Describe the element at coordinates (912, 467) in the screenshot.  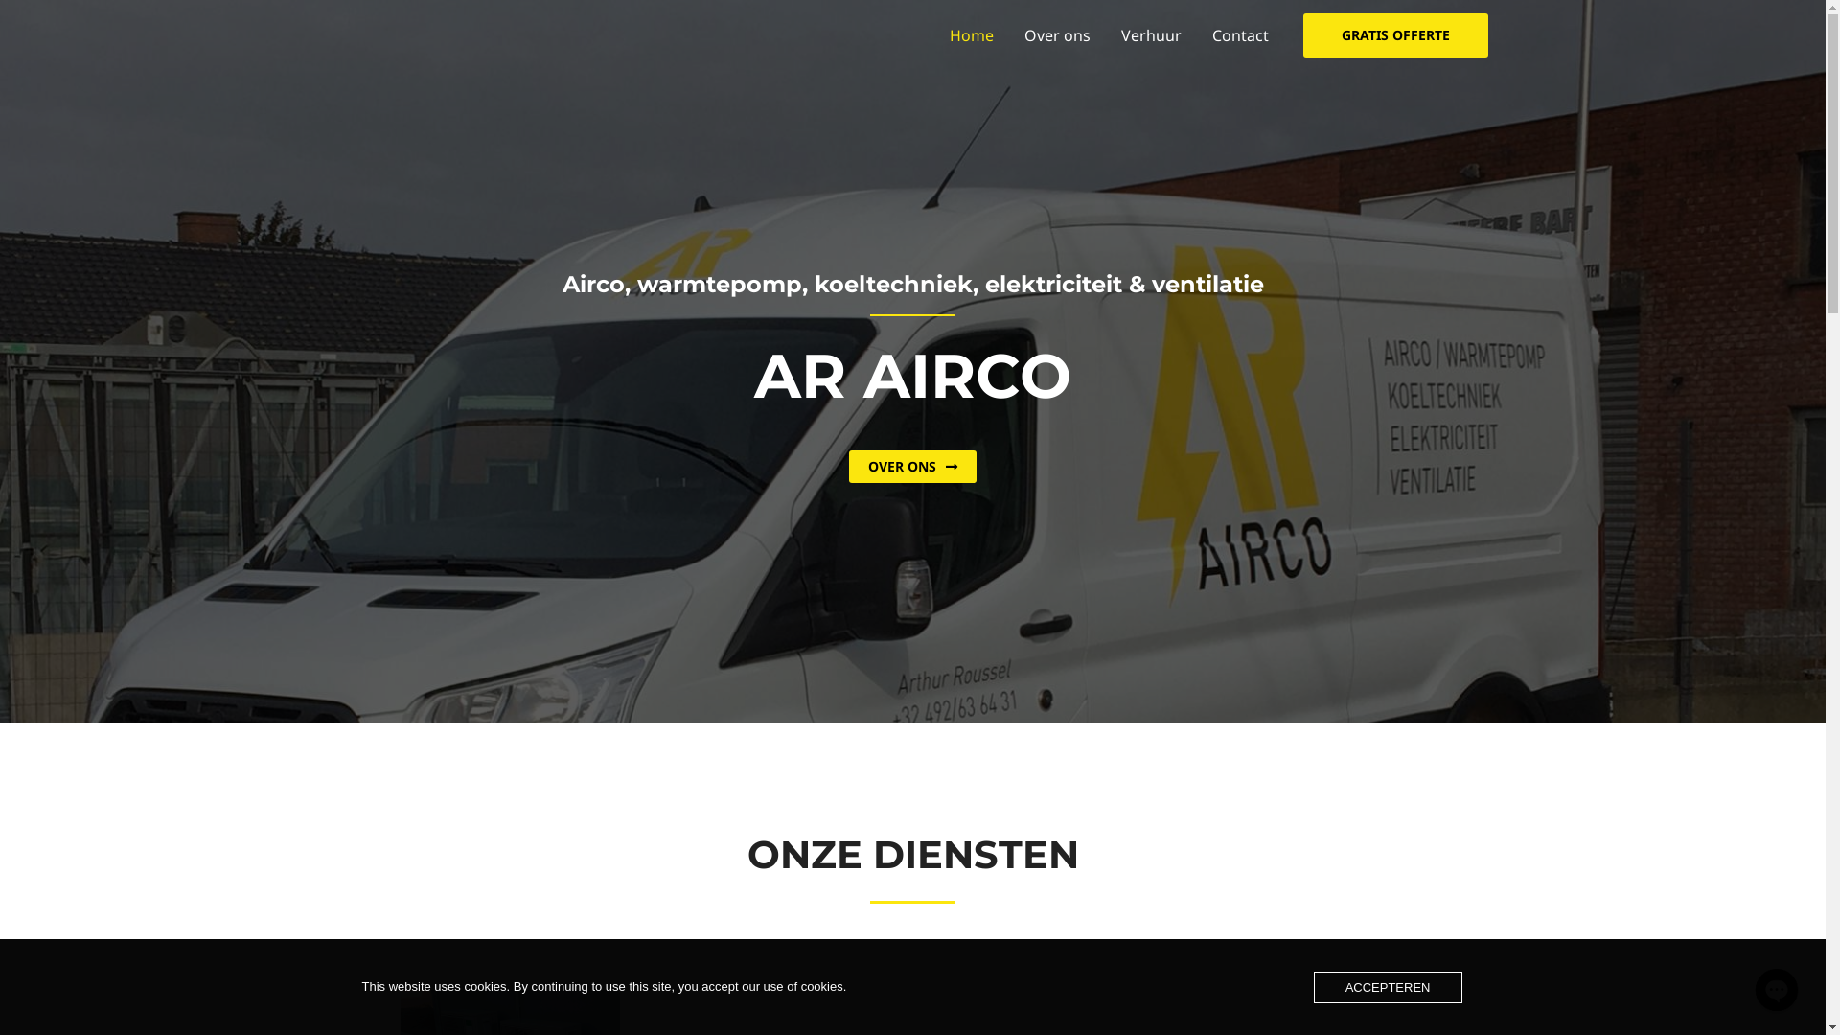
I see `OVER ONS` at that location.